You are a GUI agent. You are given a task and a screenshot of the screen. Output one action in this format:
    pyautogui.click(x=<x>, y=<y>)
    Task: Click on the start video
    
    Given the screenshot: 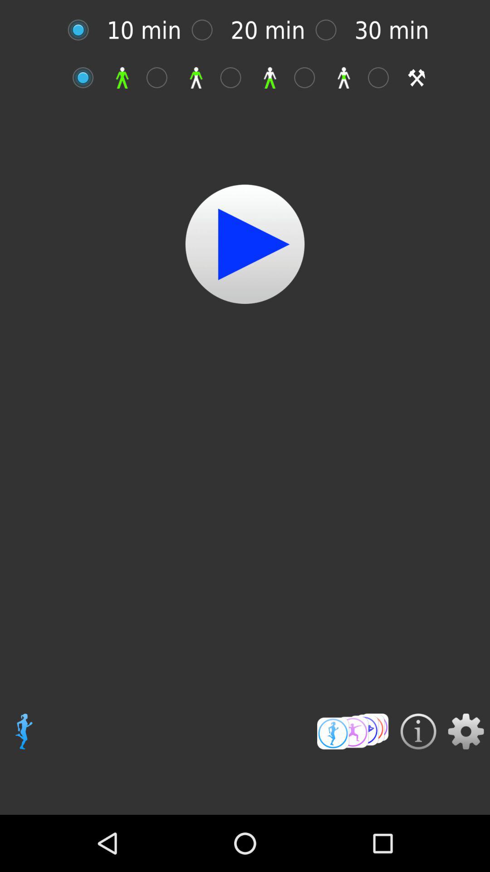 What is the action you would take?
    pyautogui.click(x=88, y=77)
    